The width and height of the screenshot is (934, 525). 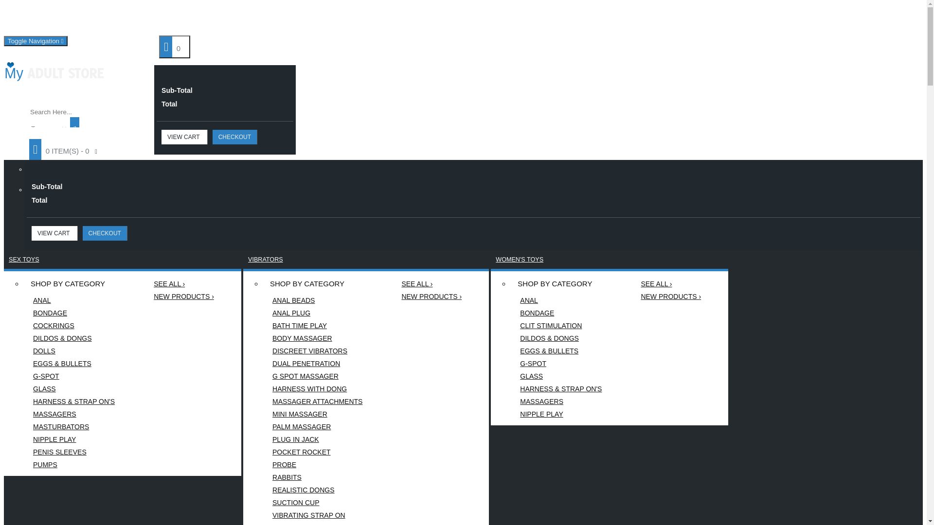 What do you see at coordinates (317, 338) in the screenshot?
I see `BODY MASSAGER` at bounding box center [317, 338].